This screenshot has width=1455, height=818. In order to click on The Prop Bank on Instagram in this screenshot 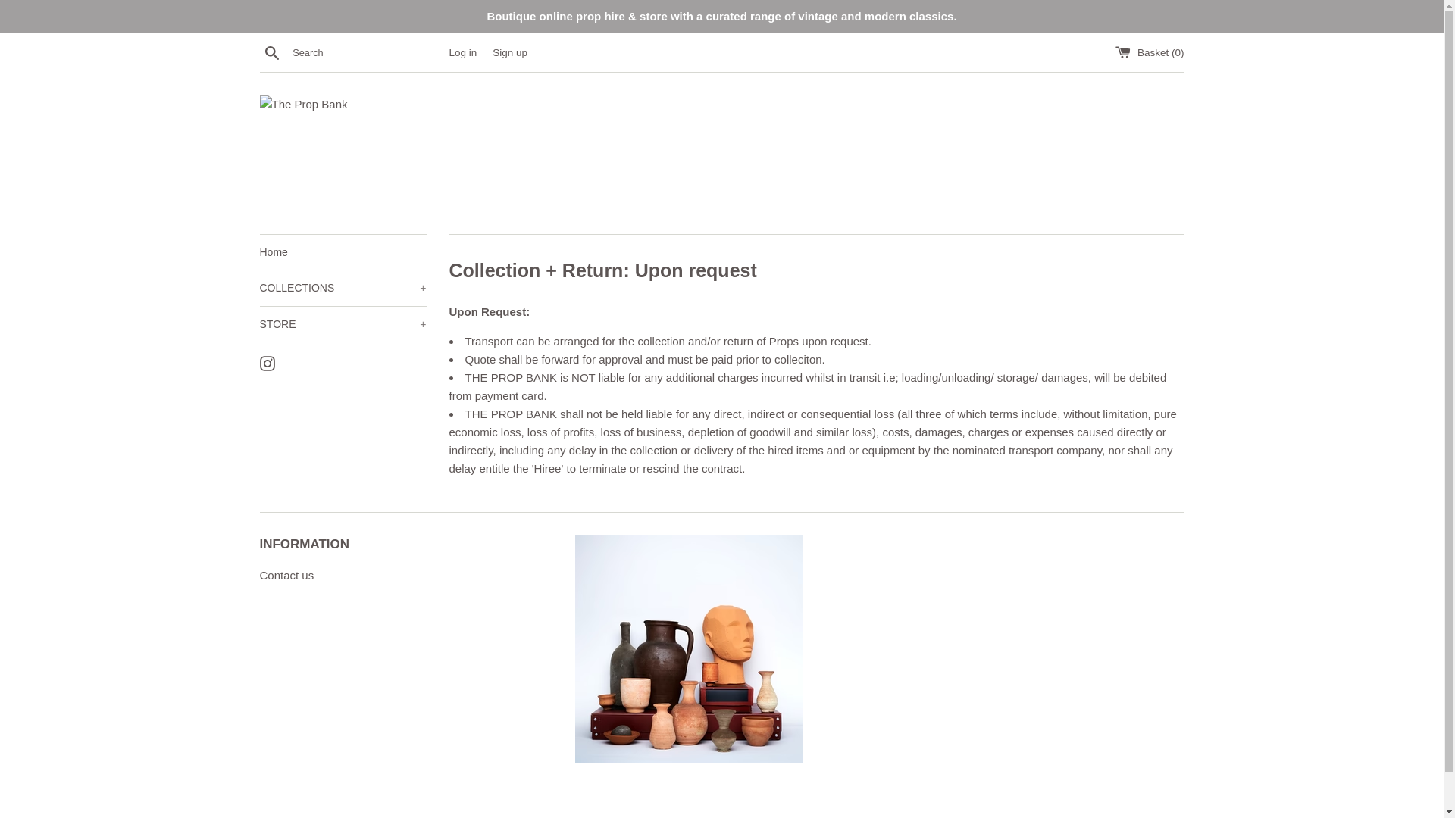, I will do `click(267, 362)`.